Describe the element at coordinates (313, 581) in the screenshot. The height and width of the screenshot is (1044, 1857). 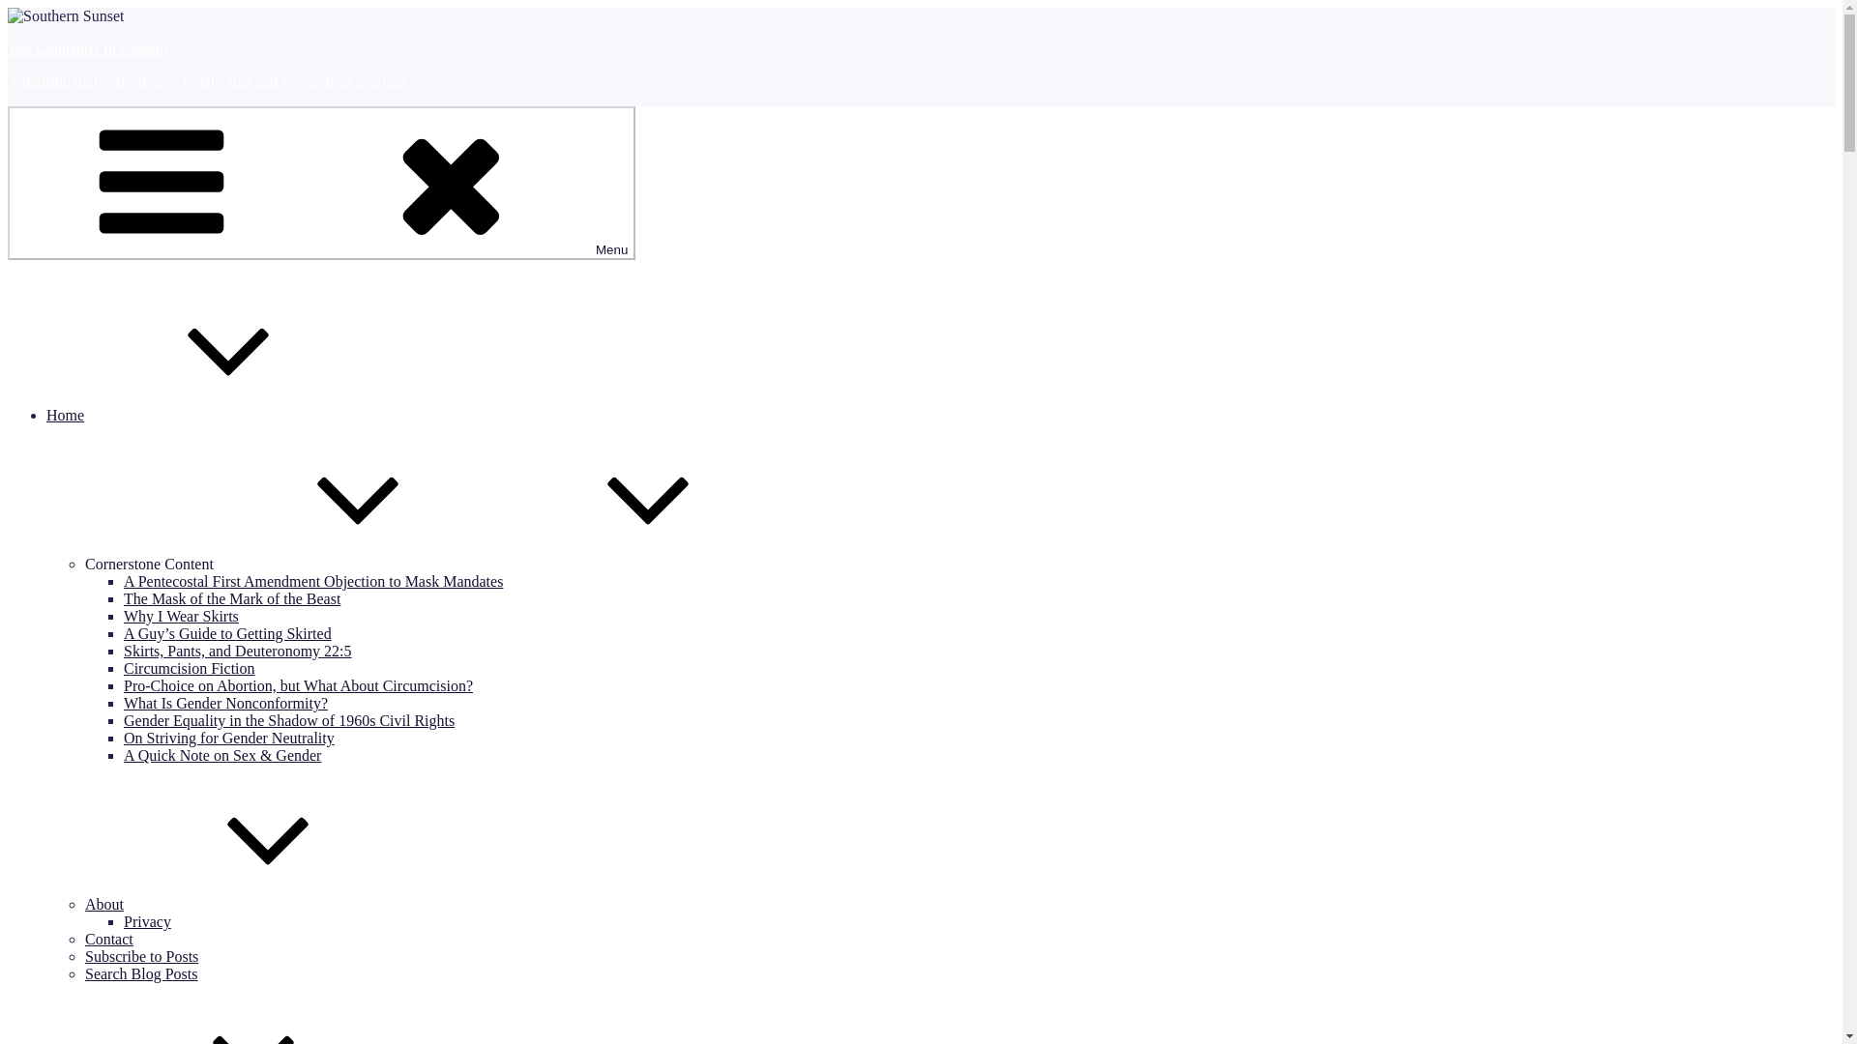
I see `A Pentecostal First Amendment Objection to Mask Mandates` at that location.